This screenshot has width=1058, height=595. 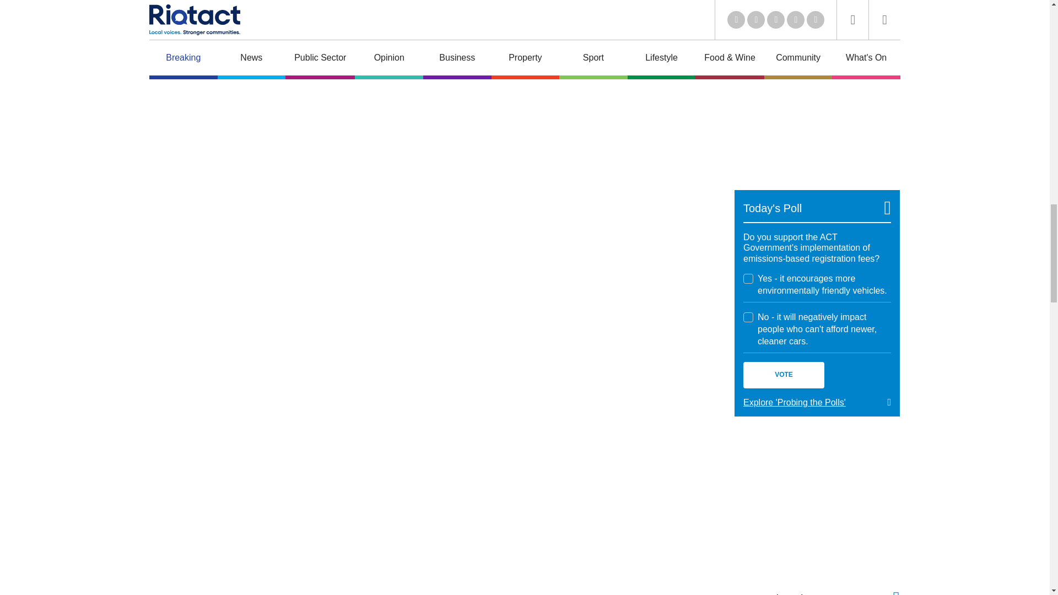 I want to click on Zango, so click(x=878, y=2).